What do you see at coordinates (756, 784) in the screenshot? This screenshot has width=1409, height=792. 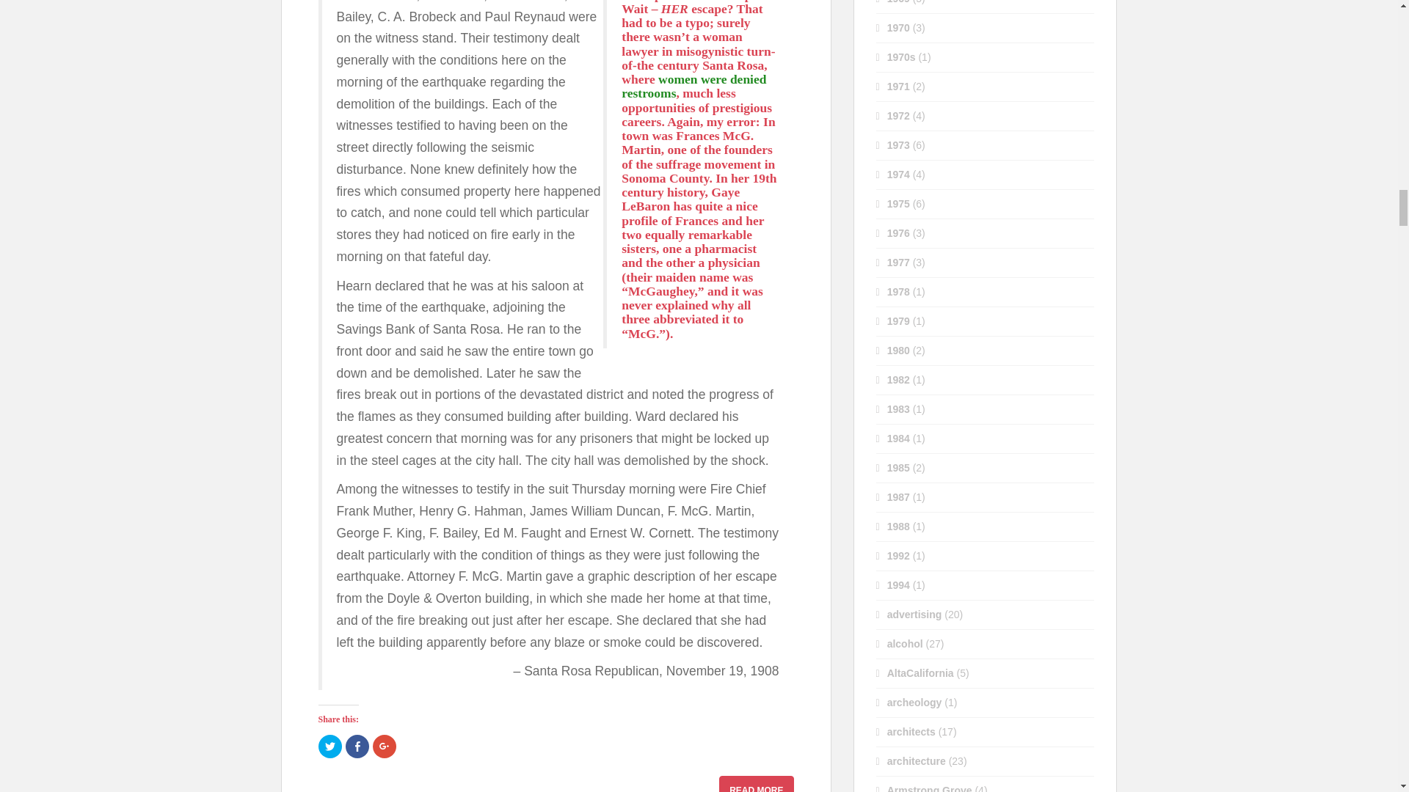 I see `MORE EYEWITNESS ACCOUNTS OF THE 1906 EARTHQUAKE` at bounding box center [756, 784].